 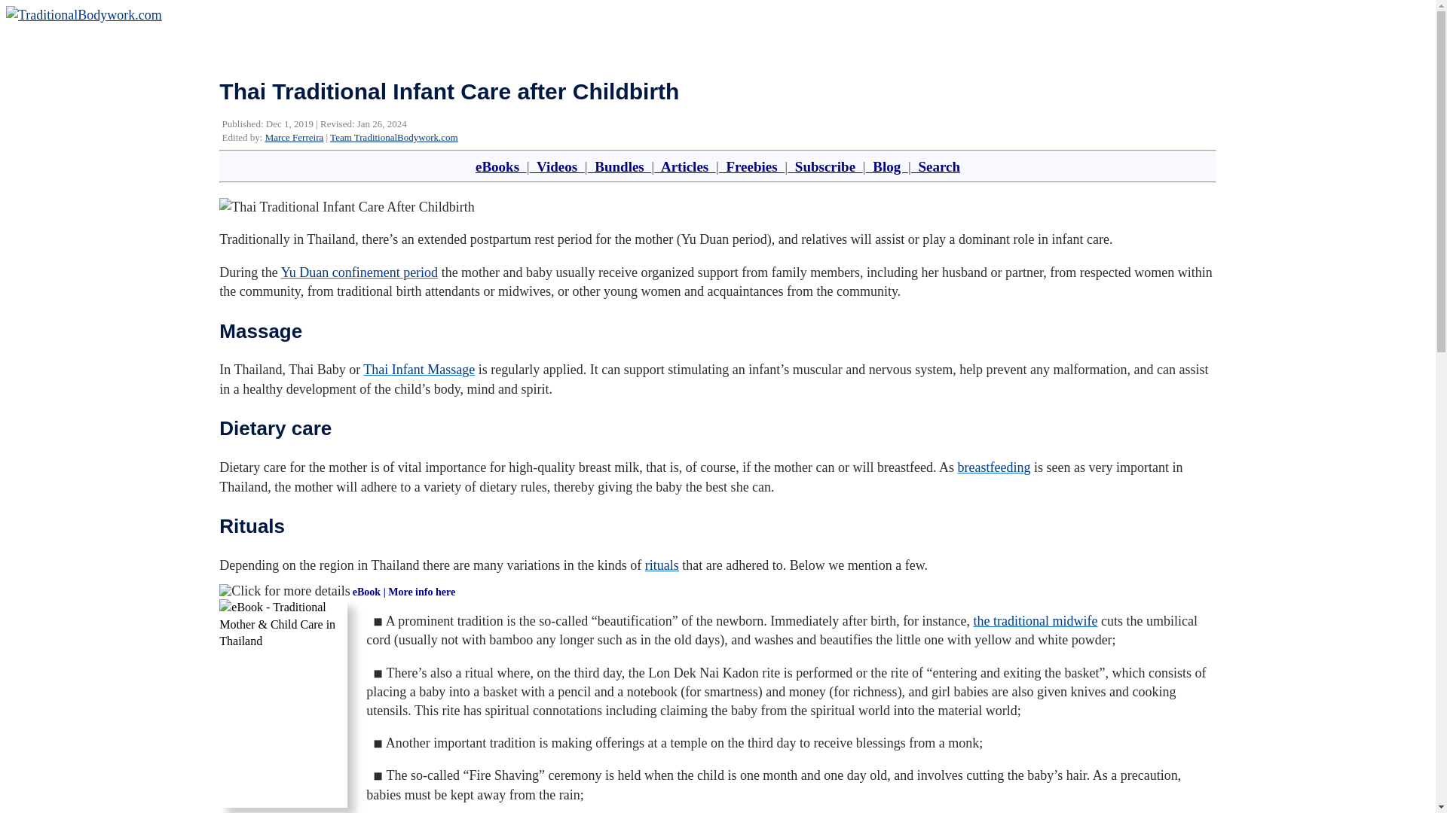 What do you see at coordinates (936, 166) in the screenshot?
I see `  Search` at bounding box center [936, 166].